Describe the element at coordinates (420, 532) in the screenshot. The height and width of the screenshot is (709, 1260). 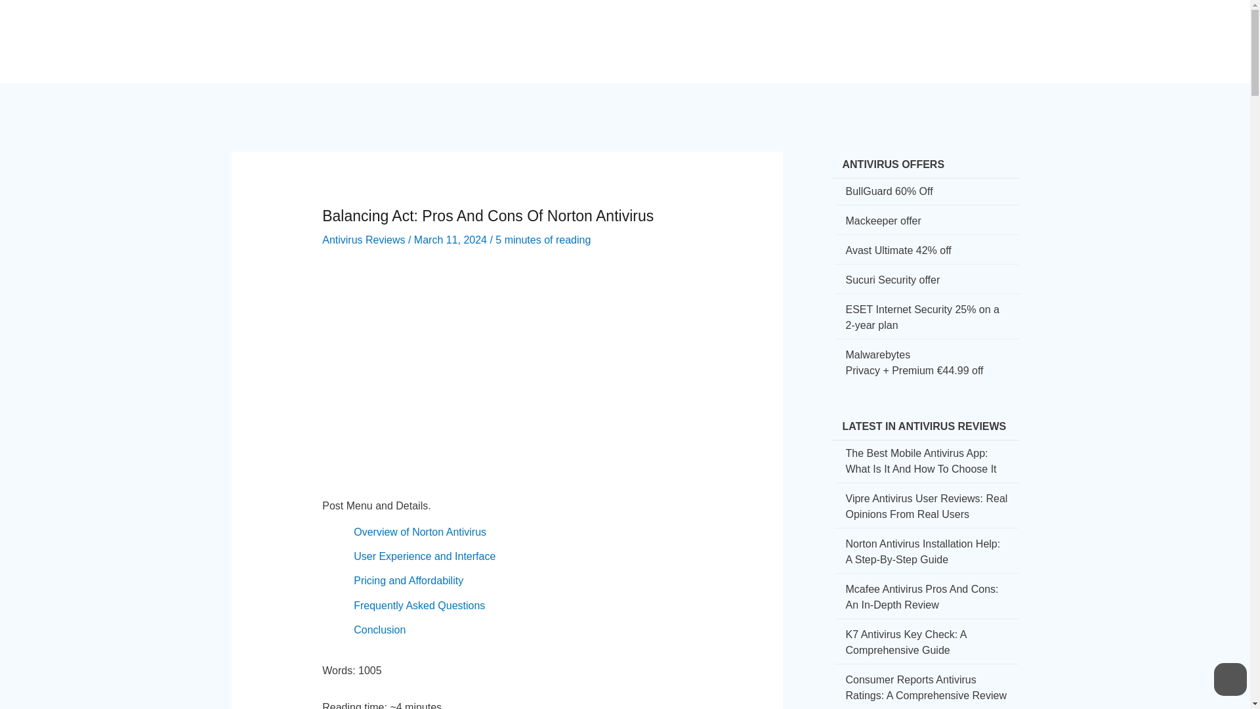
I see `Overview of Norton Antivirus` at that location.